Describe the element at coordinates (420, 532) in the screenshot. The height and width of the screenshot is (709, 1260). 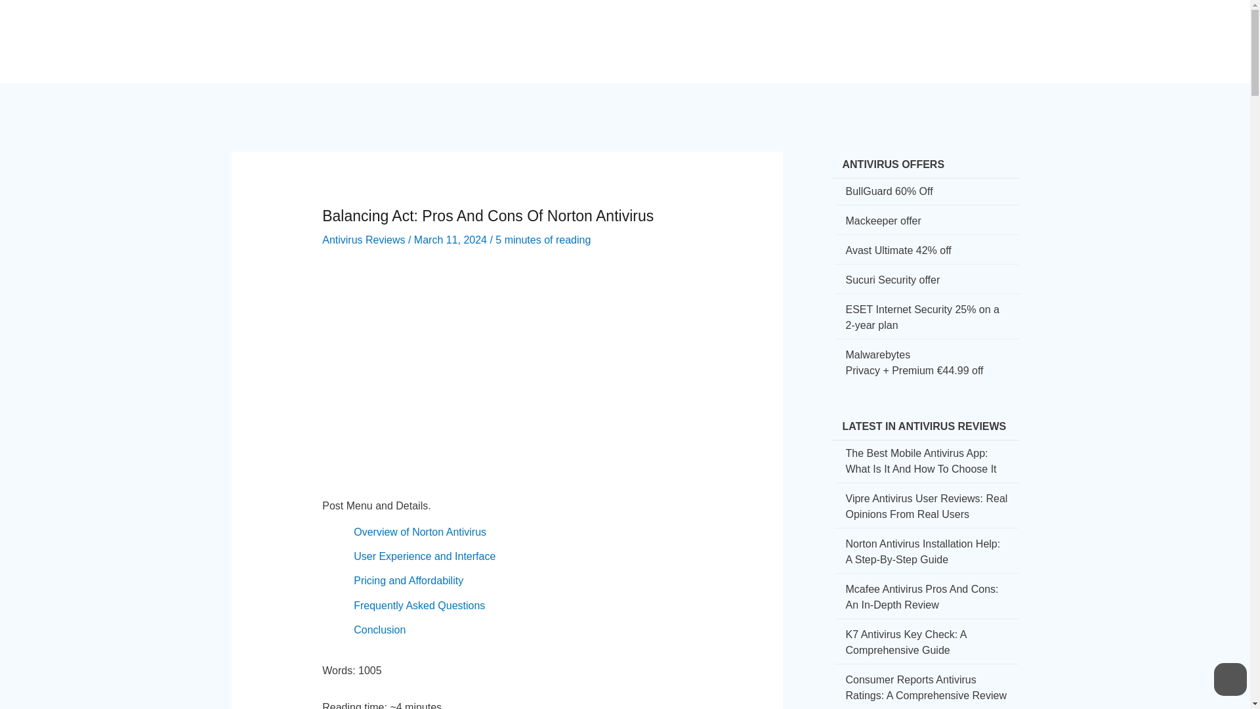
I see `Overview of Norton Antivirus` at that location.